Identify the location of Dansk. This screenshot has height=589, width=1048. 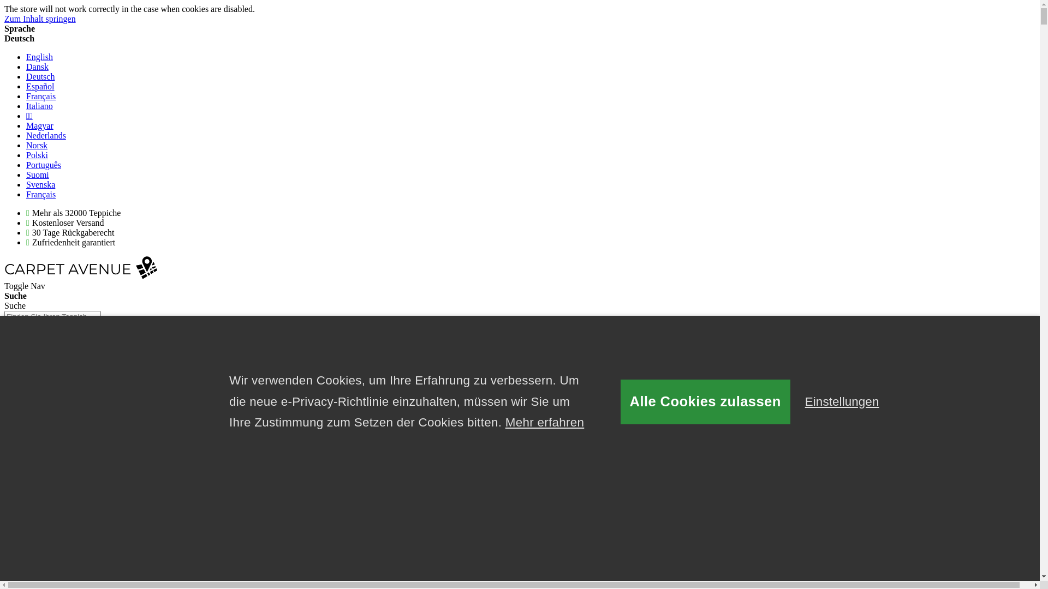
(37, 67).